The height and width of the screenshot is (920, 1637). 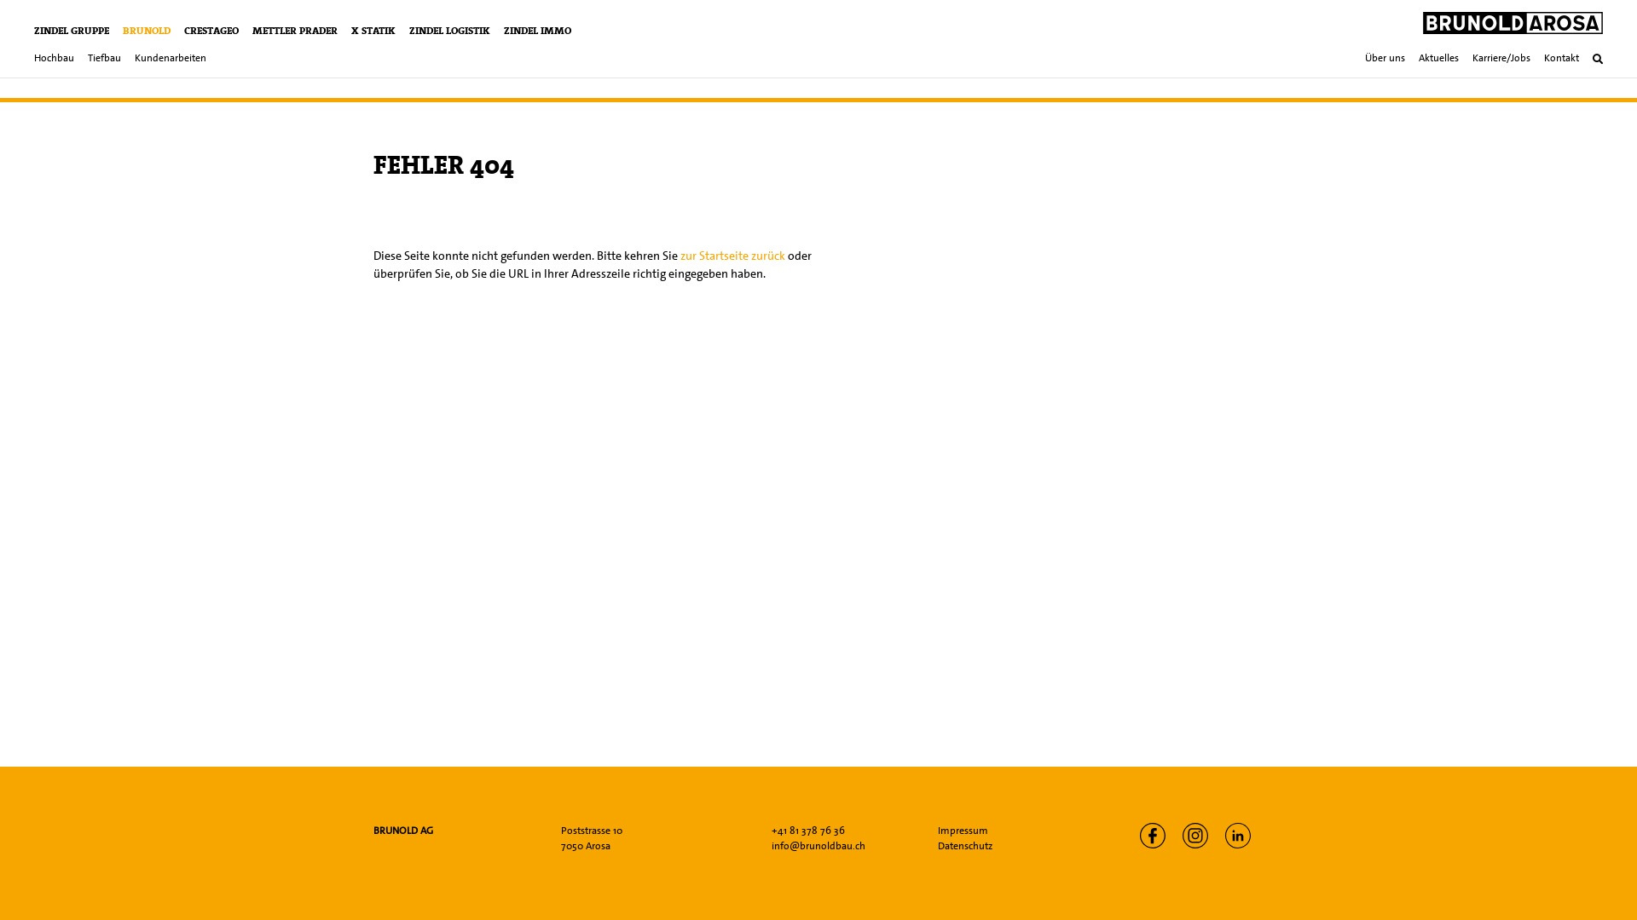 What do you see at coordinates (55, 60) in the screenshot?
I see `Hochbau` at bounding box center [55, 60].